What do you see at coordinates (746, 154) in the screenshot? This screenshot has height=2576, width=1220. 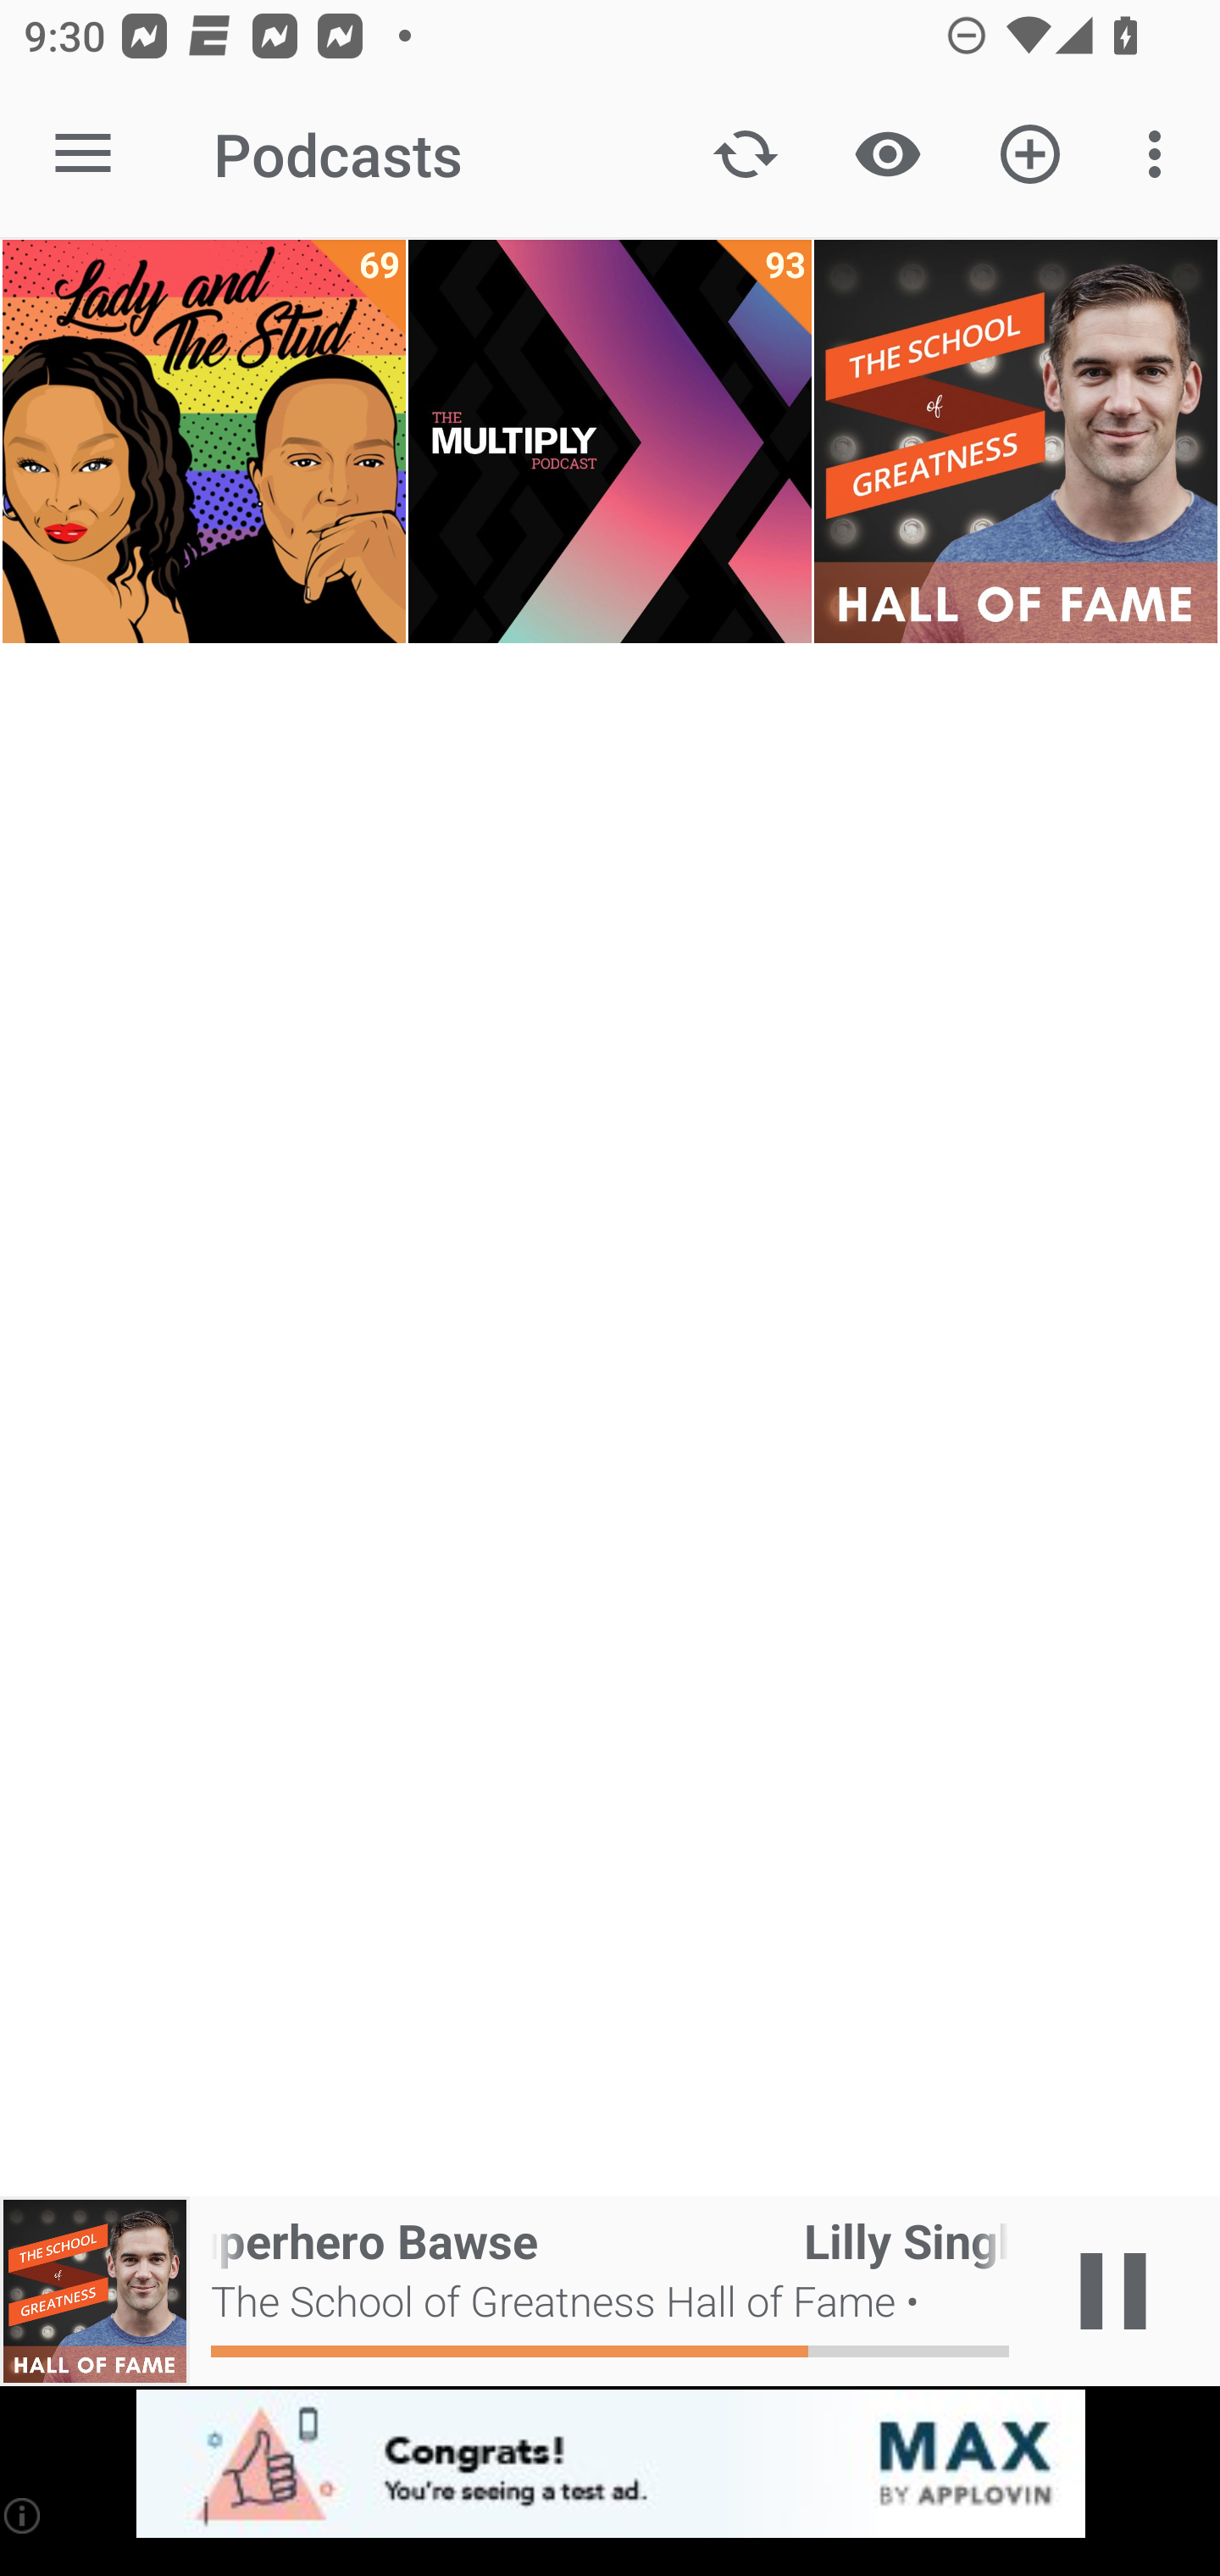 I see `Update` at bounding box center [746, 154].